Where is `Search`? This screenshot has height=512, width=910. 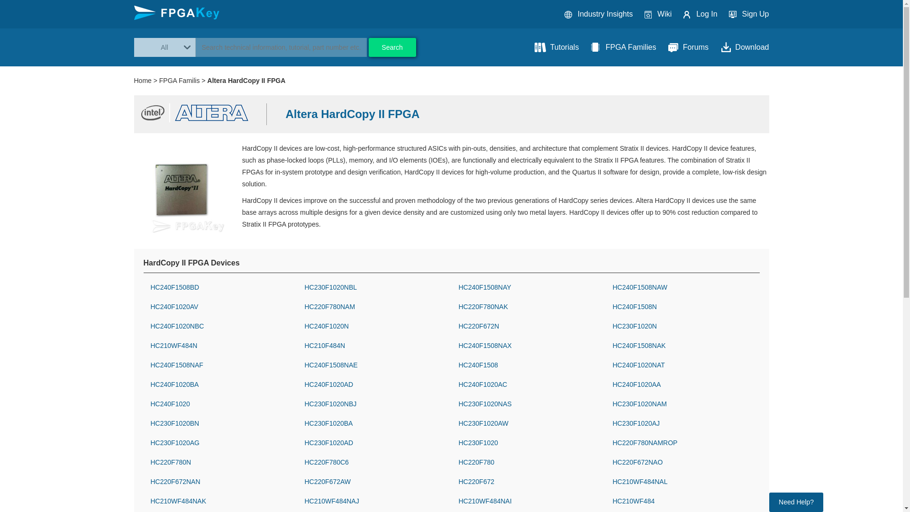
Search is located at coordinates (392, 47).